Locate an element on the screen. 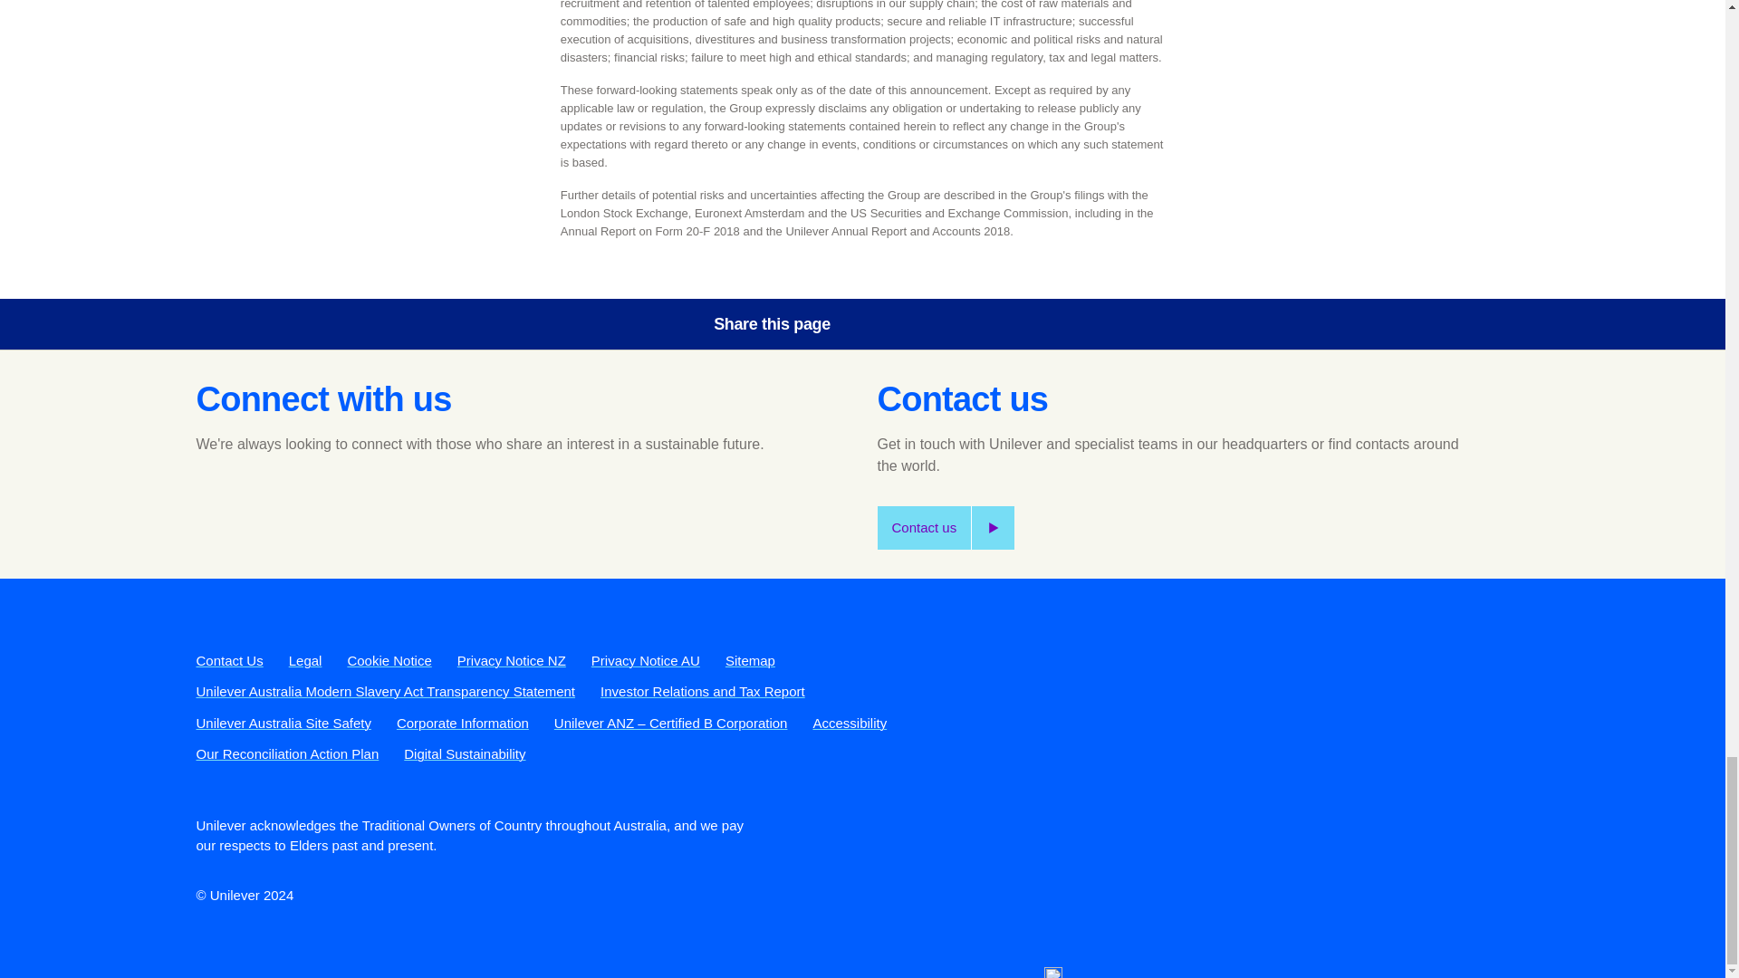  Share this page on Facebook is located at coordinates (884, 324).